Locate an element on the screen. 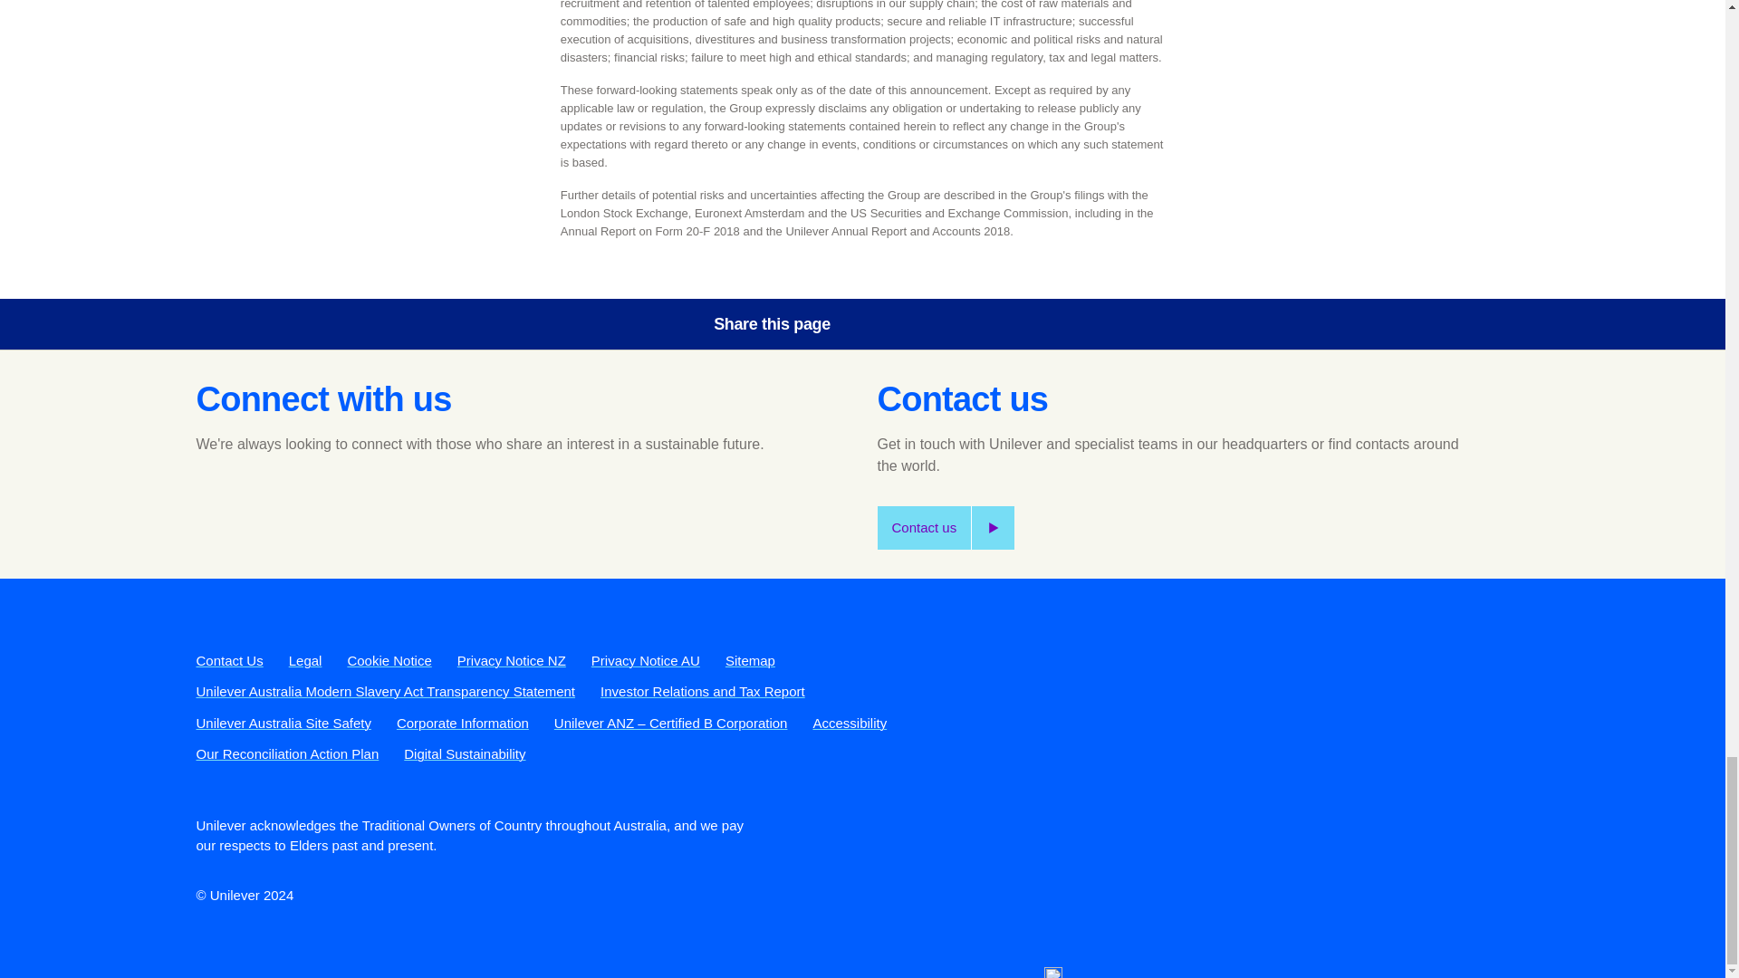  Share this page on Facebook is located at coordinates (884, 324).